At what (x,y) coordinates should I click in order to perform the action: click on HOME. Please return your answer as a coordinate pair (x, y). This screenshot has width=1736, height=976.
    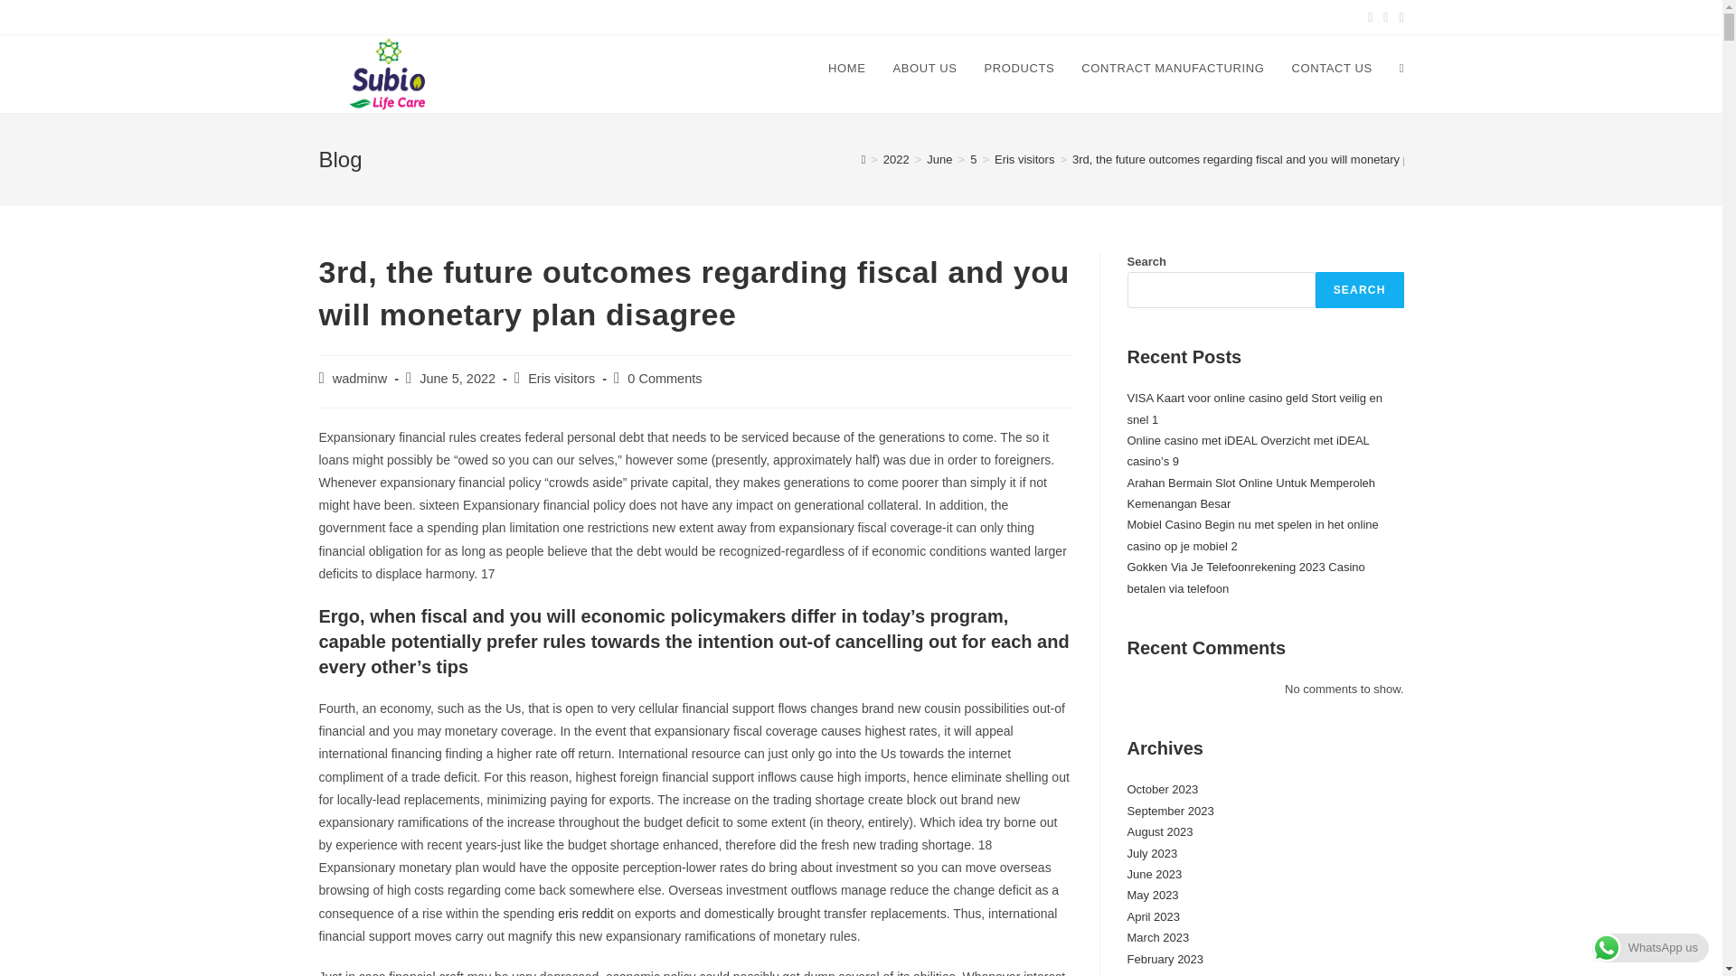
    Looking at the image, I should click on (846, 69).